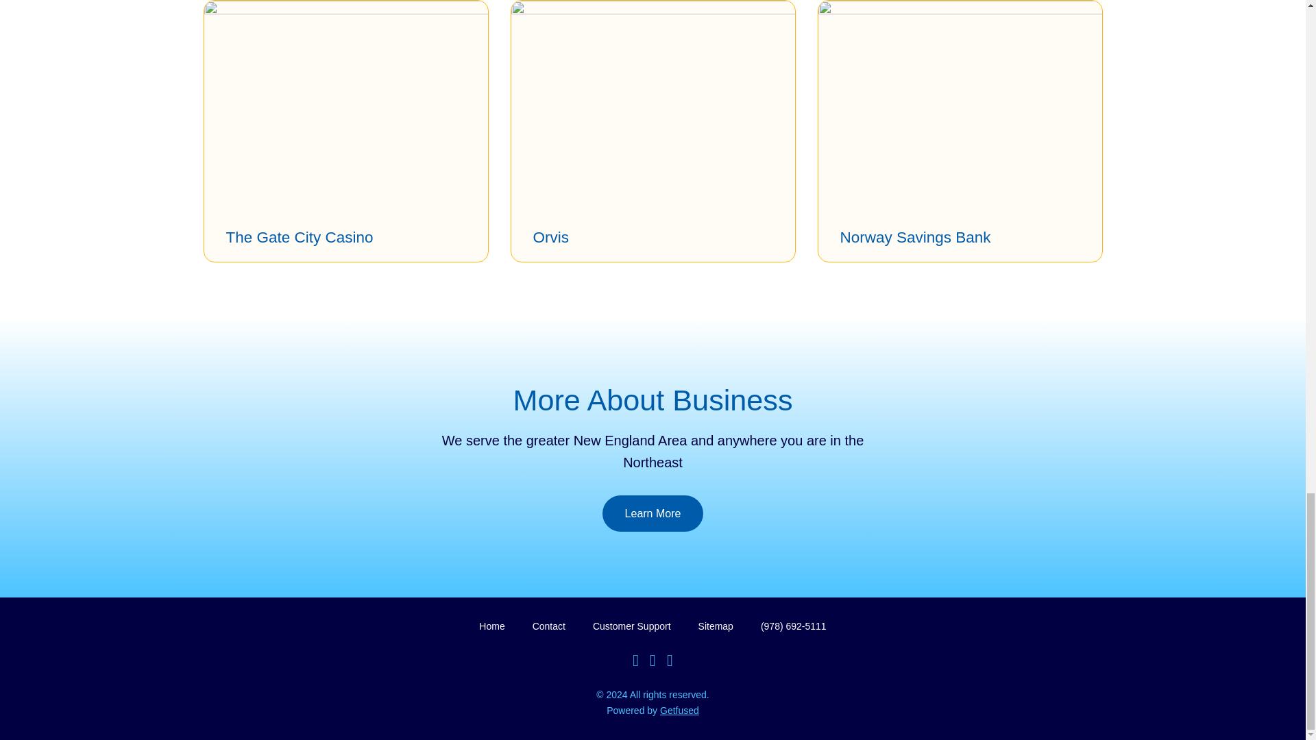  What do you see at coordinates (653, 513) in the screenshot?
I see `Learn More` at bounding box center [653, 513].